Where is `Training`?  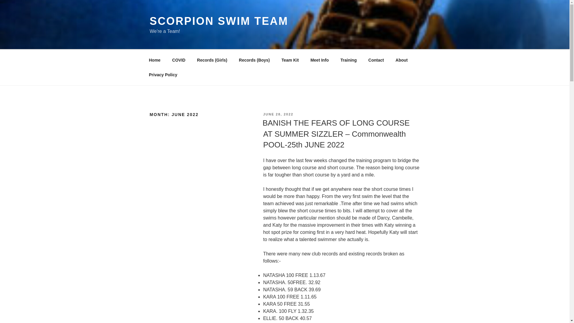
Training is located at coordinates (348, 60).